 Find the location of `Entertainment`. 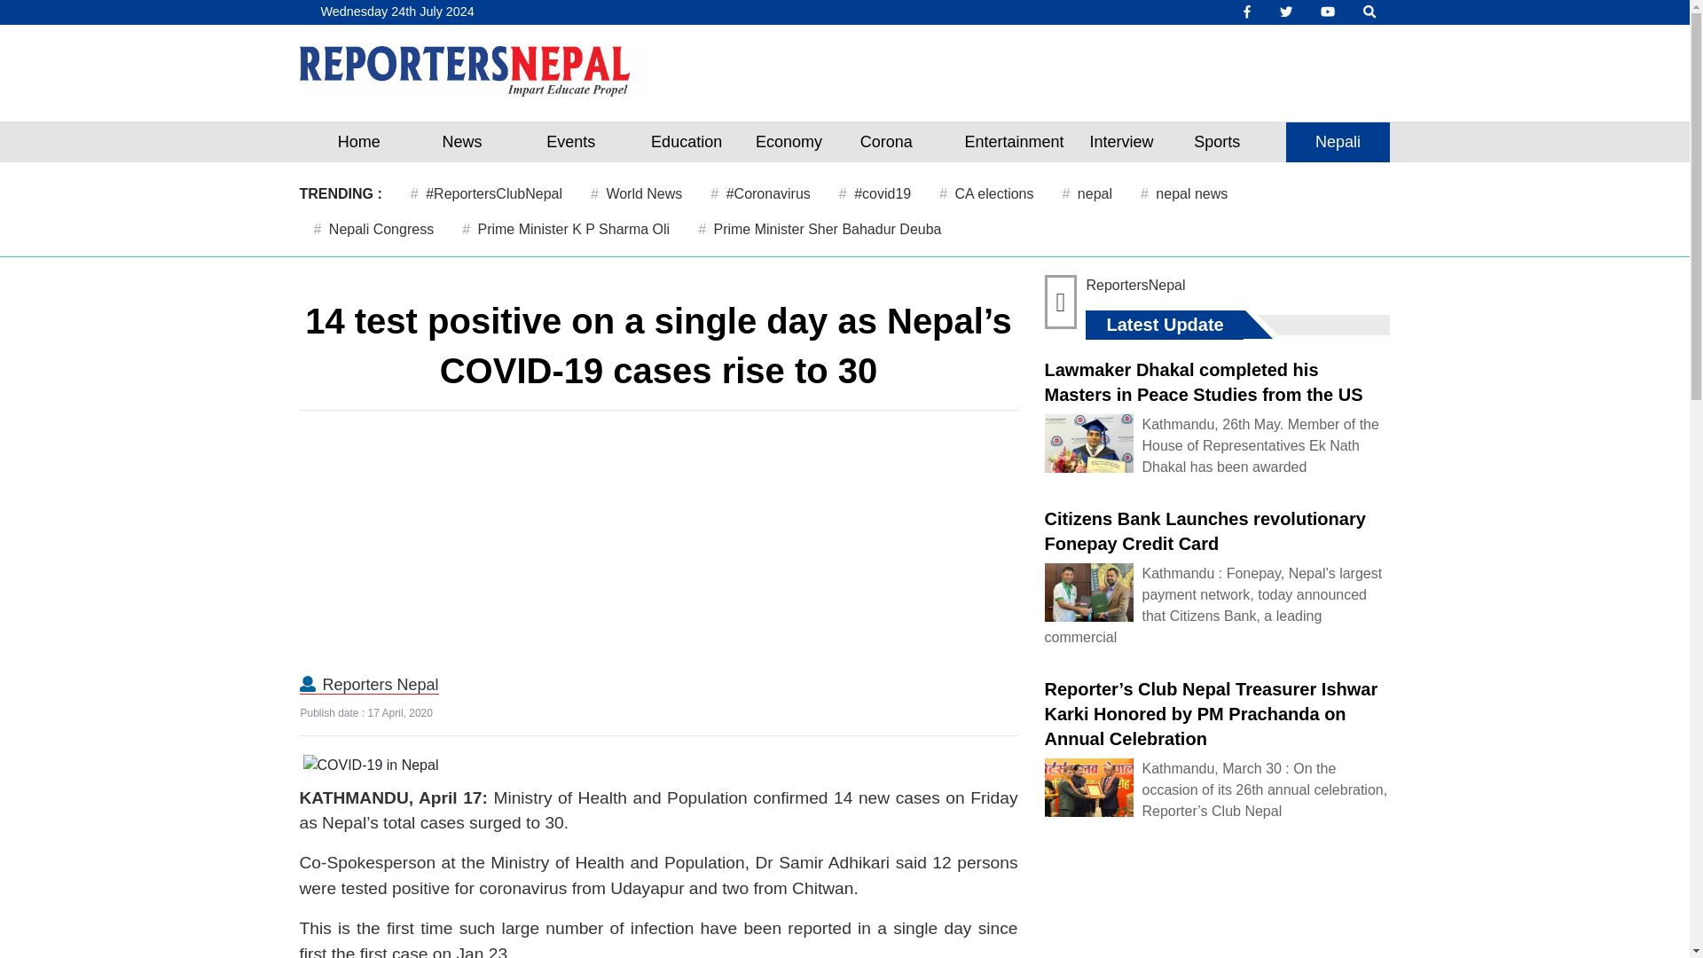

Entertainment is located at coordinates (1014, 142).